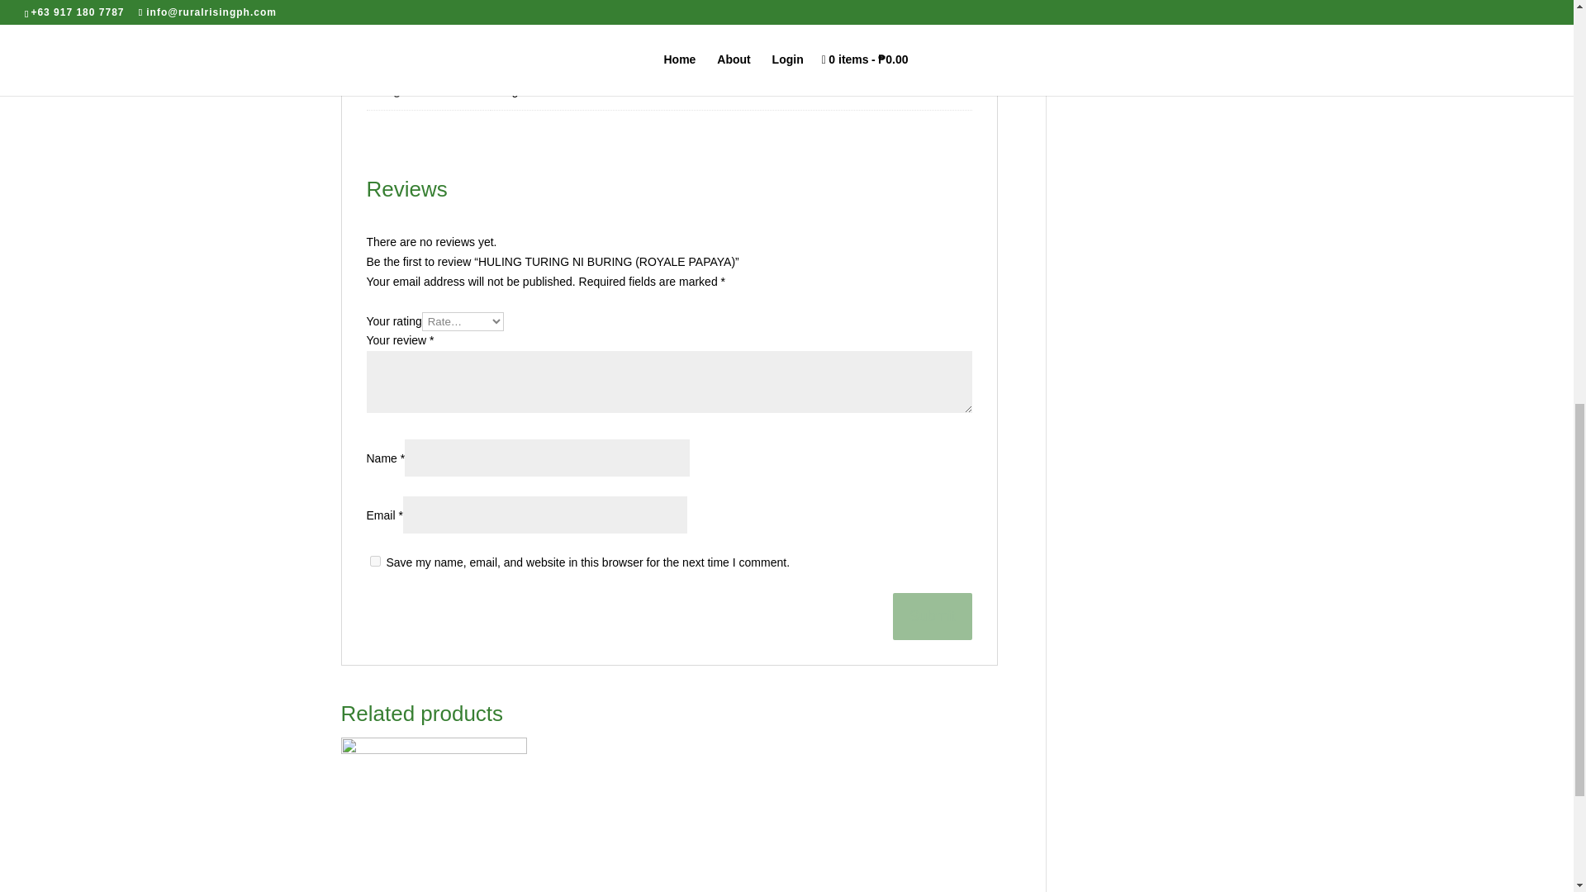 The width and height of the screenshot is (1586, 892). I want to click on yes, so click(375, 560).